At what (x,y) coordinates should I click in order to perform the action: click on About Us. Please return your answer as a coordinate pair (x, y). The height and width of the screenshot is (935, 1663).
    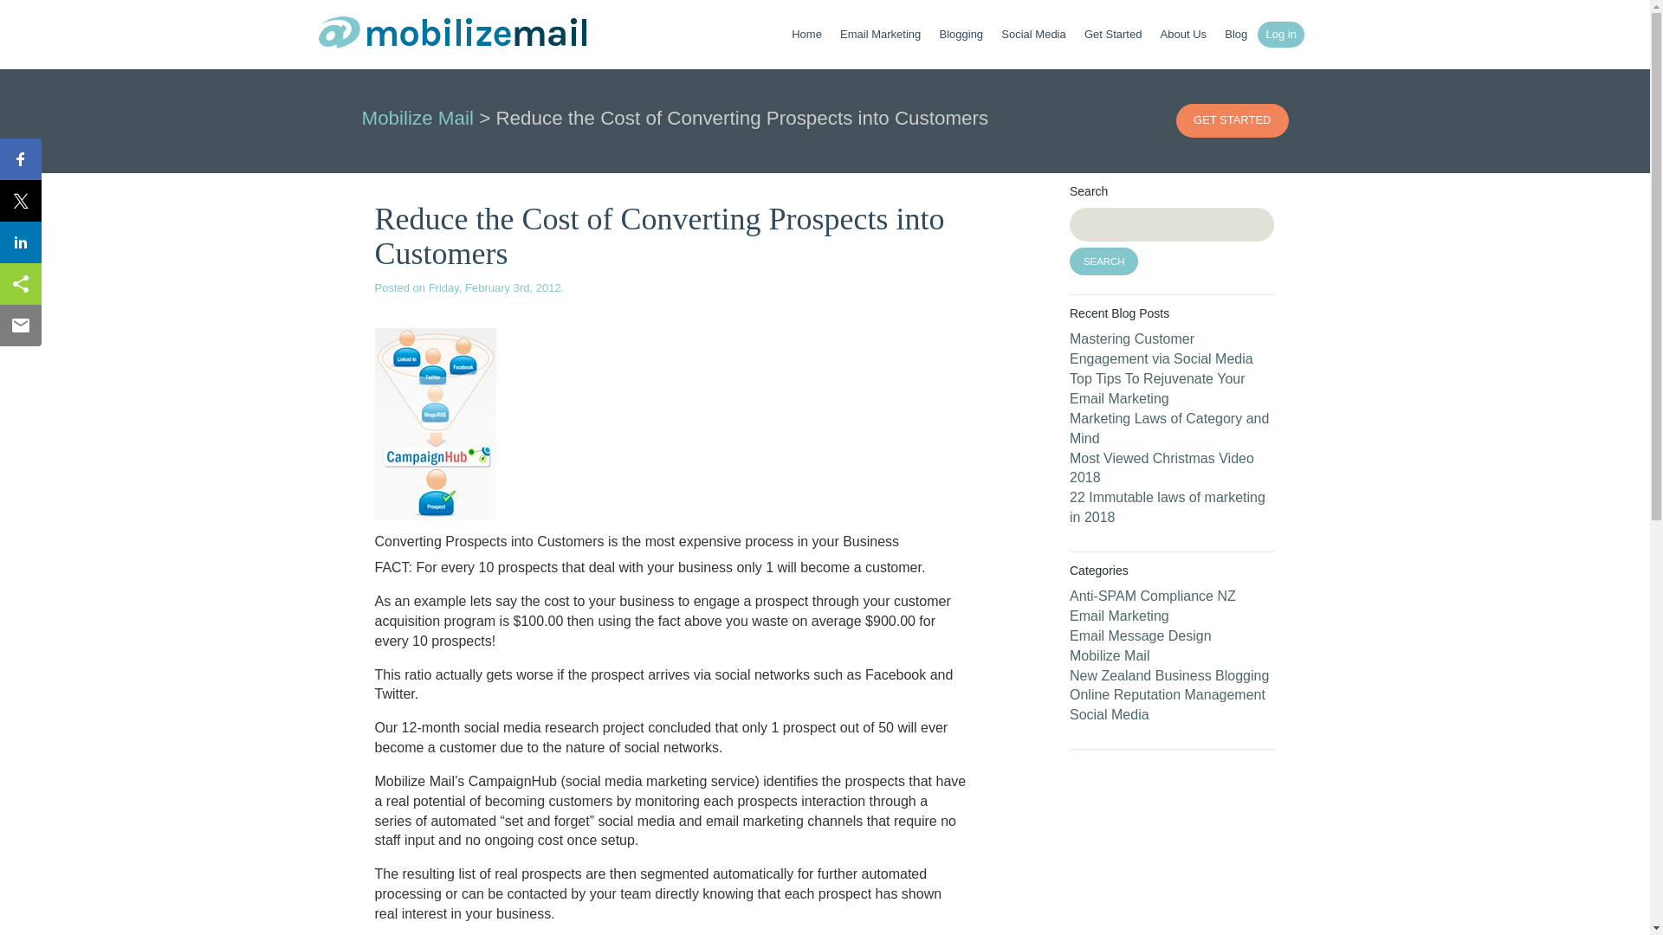
    Looking at the image, I should click on (1183, 35).